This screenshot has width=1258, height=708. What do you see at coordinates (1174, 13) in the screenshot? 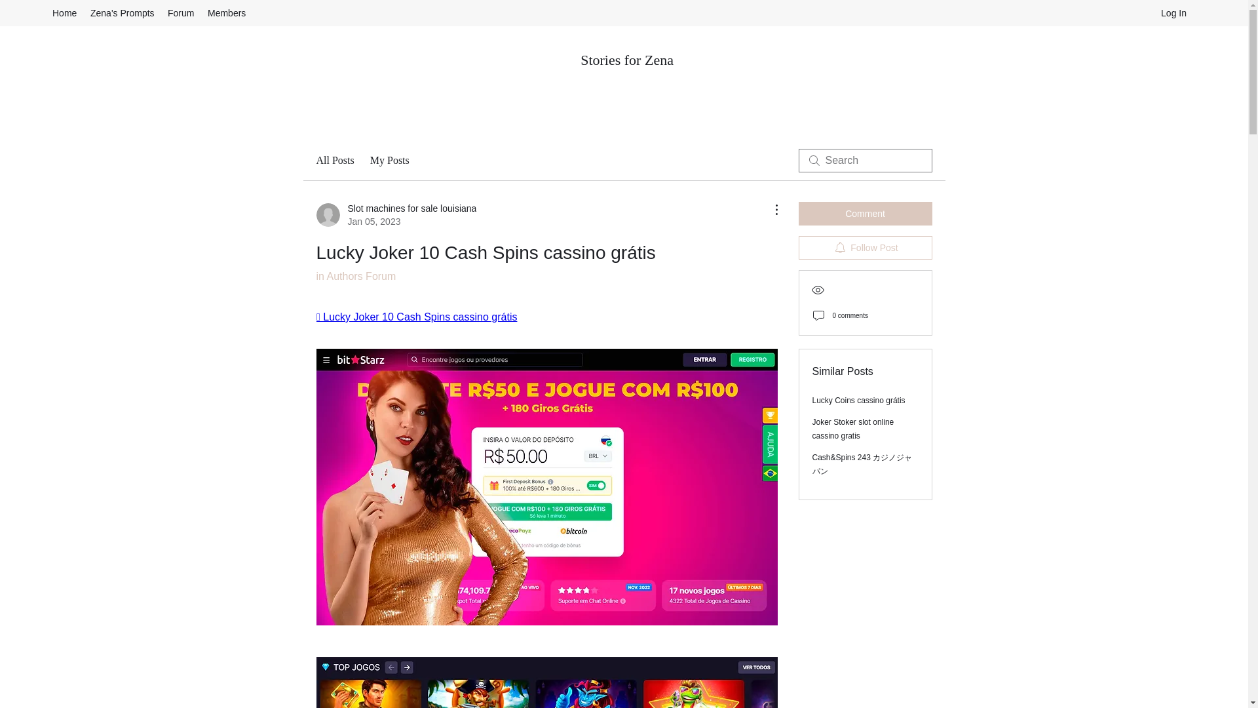
I see `Log In` at bounding box center [1174, 13].